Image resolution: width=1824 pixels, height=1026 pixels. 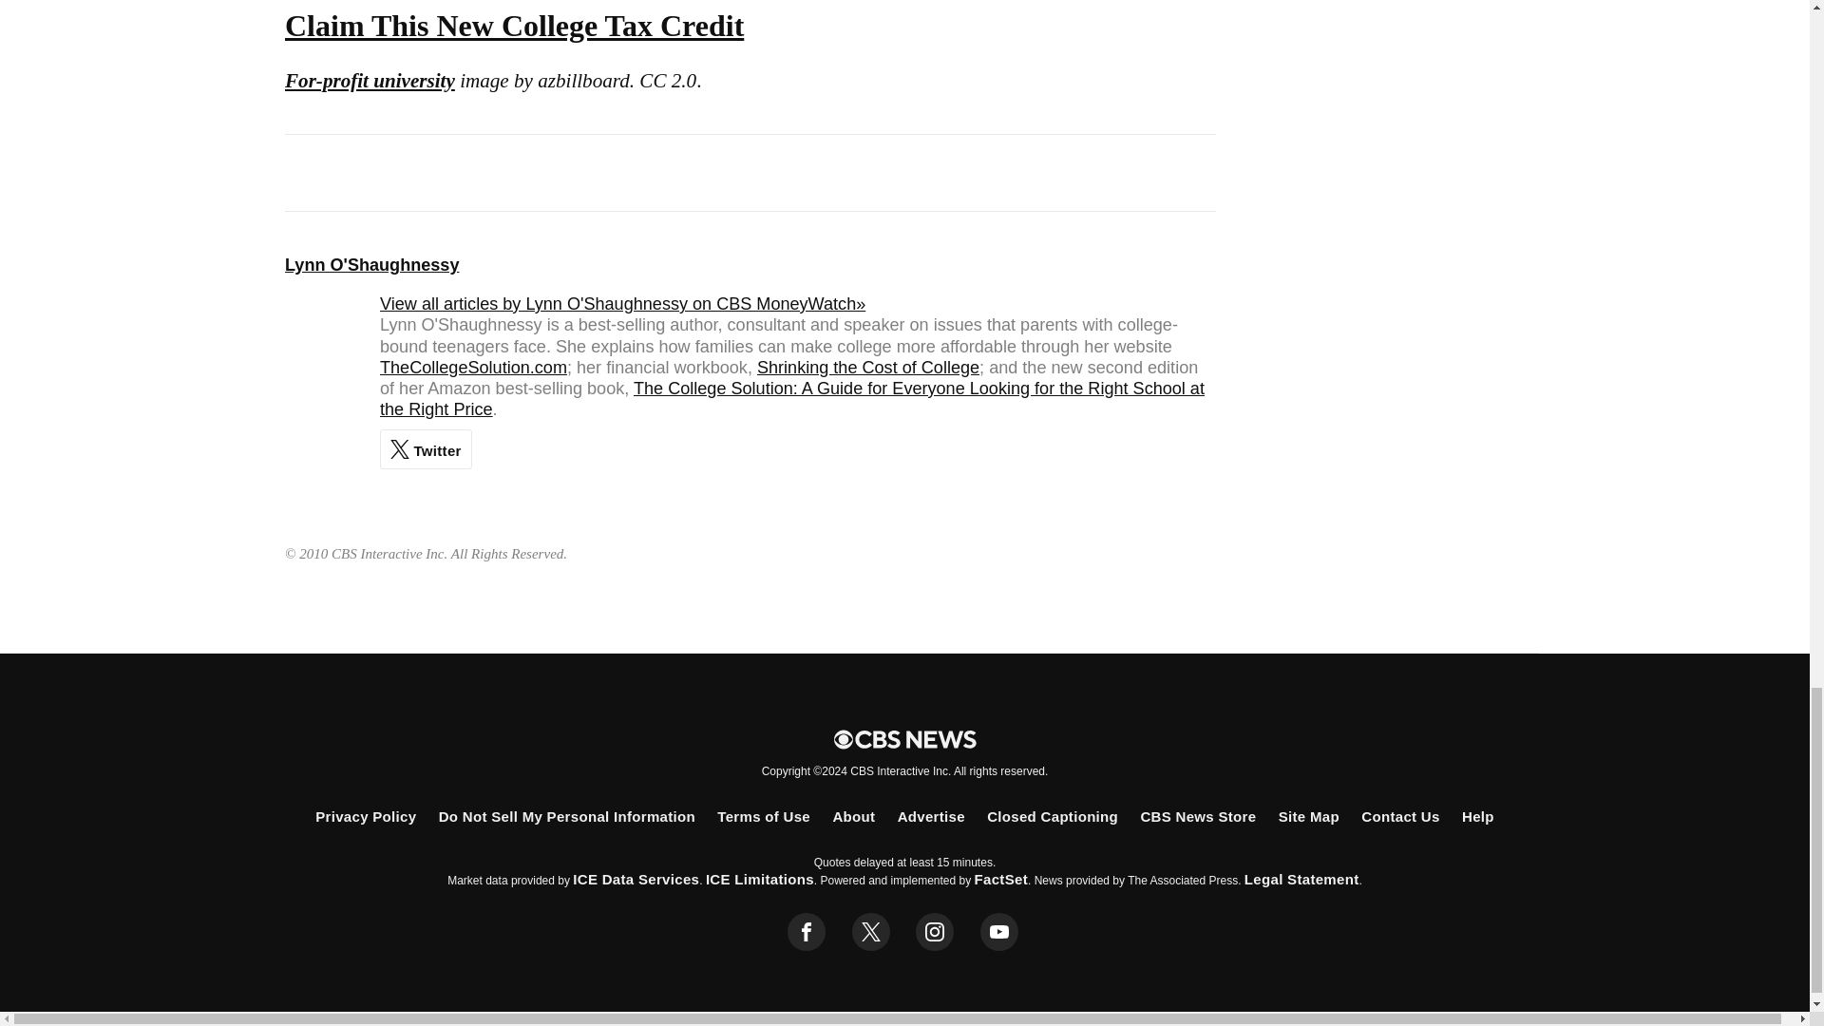 I want to click on instagram, so click(x=935, y=932).